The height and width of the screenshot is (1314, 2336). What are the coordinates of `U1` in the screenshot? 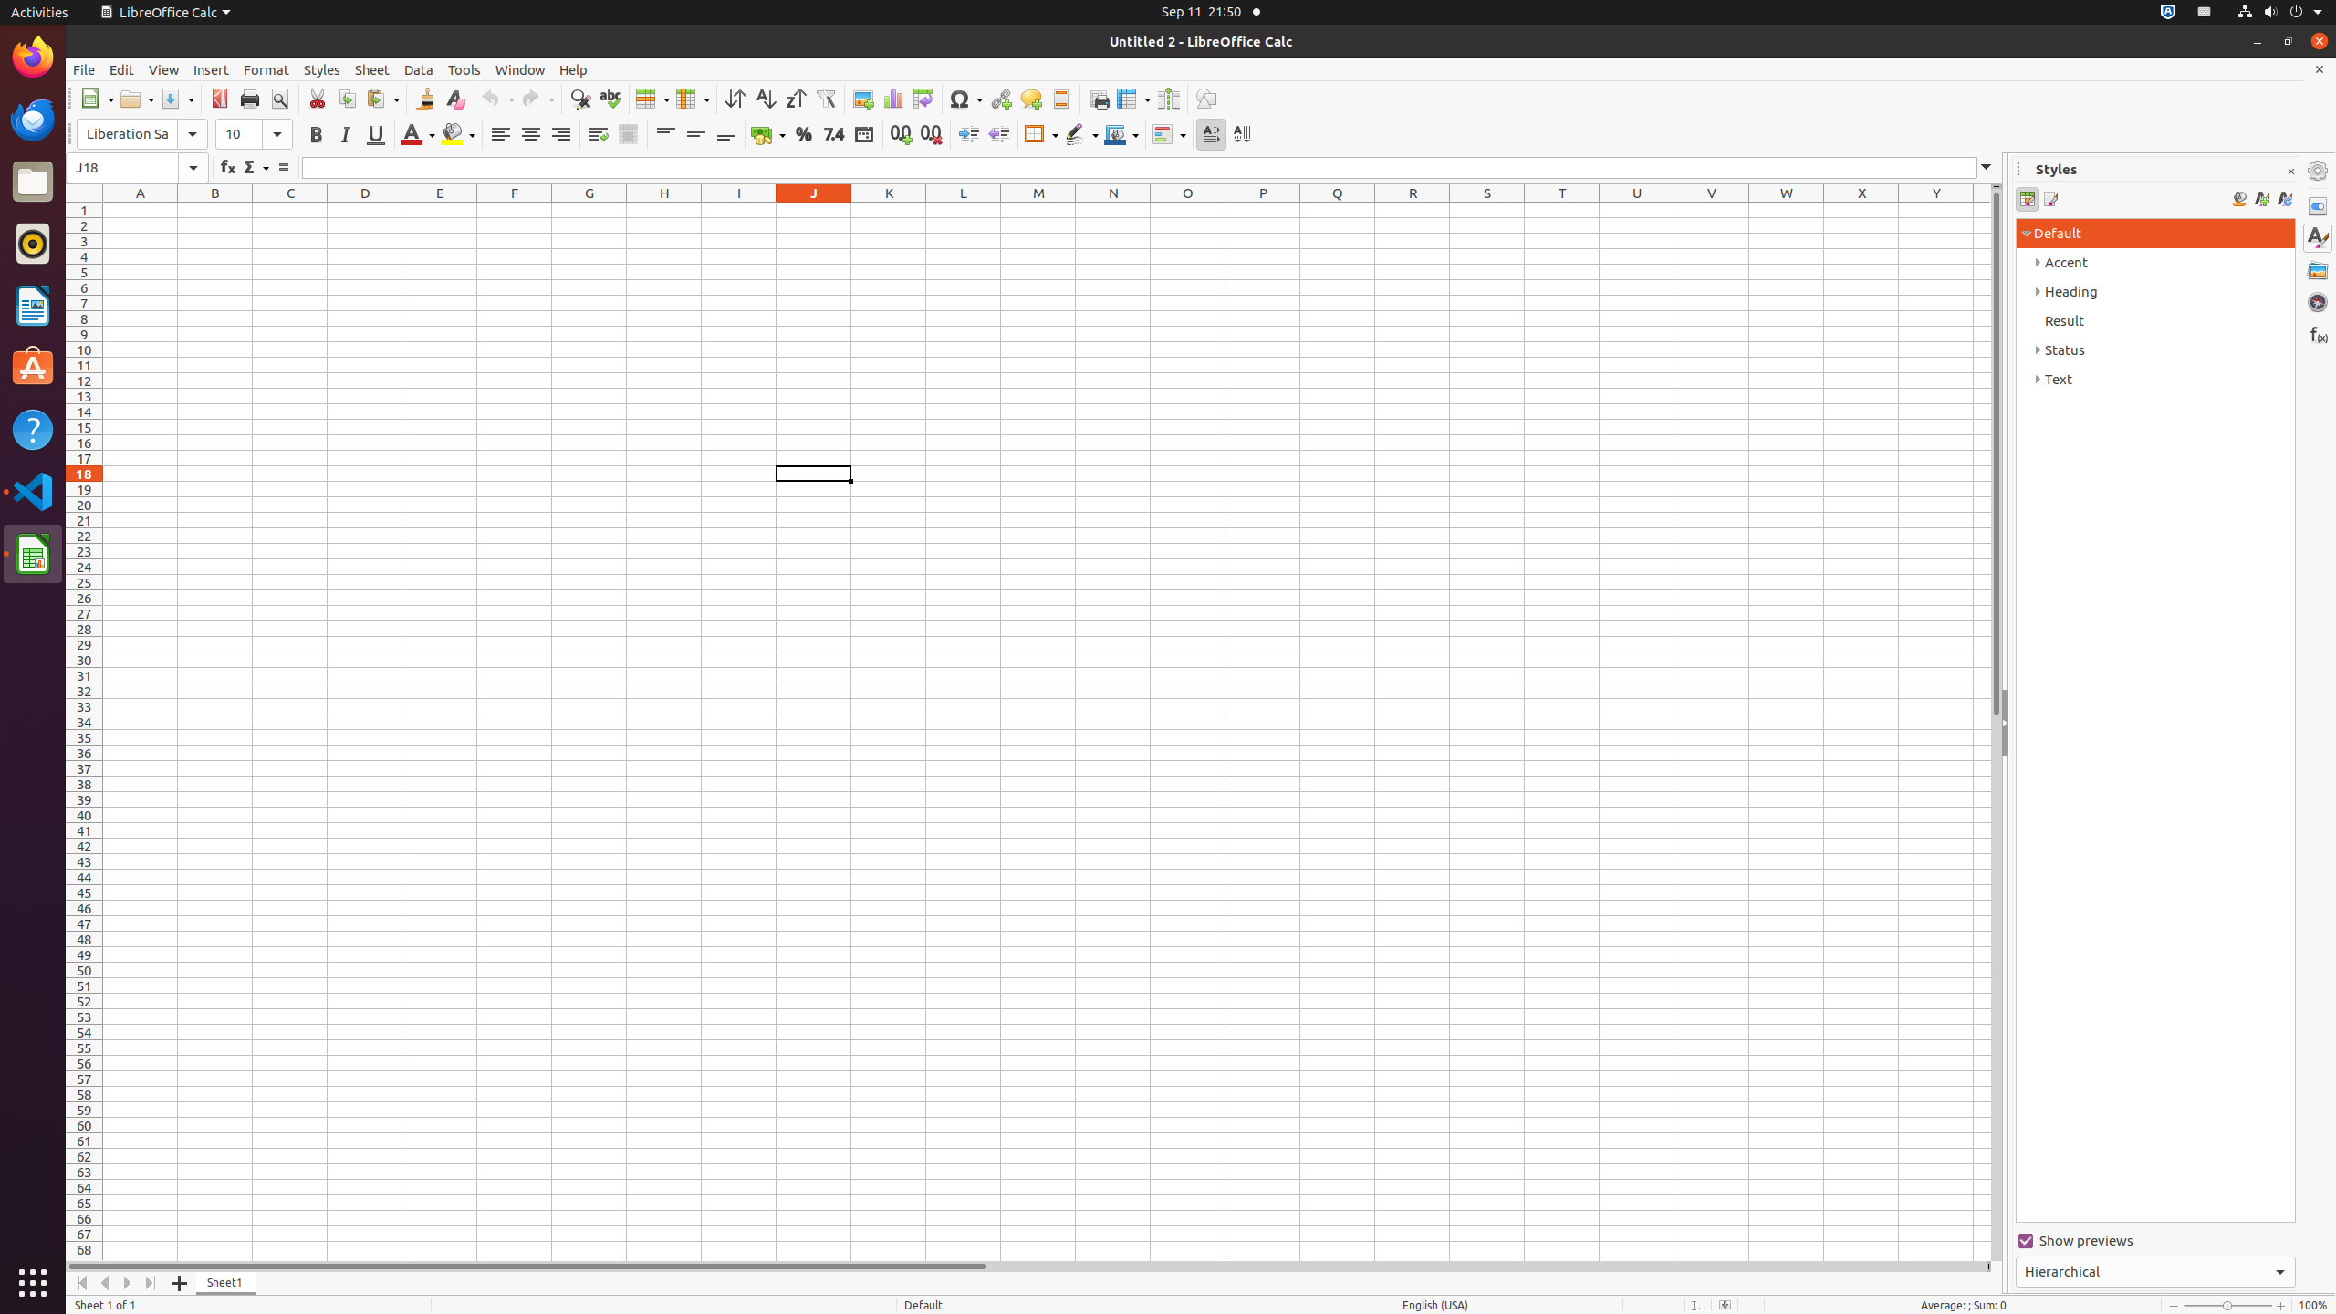 It's located at (1637, 210).